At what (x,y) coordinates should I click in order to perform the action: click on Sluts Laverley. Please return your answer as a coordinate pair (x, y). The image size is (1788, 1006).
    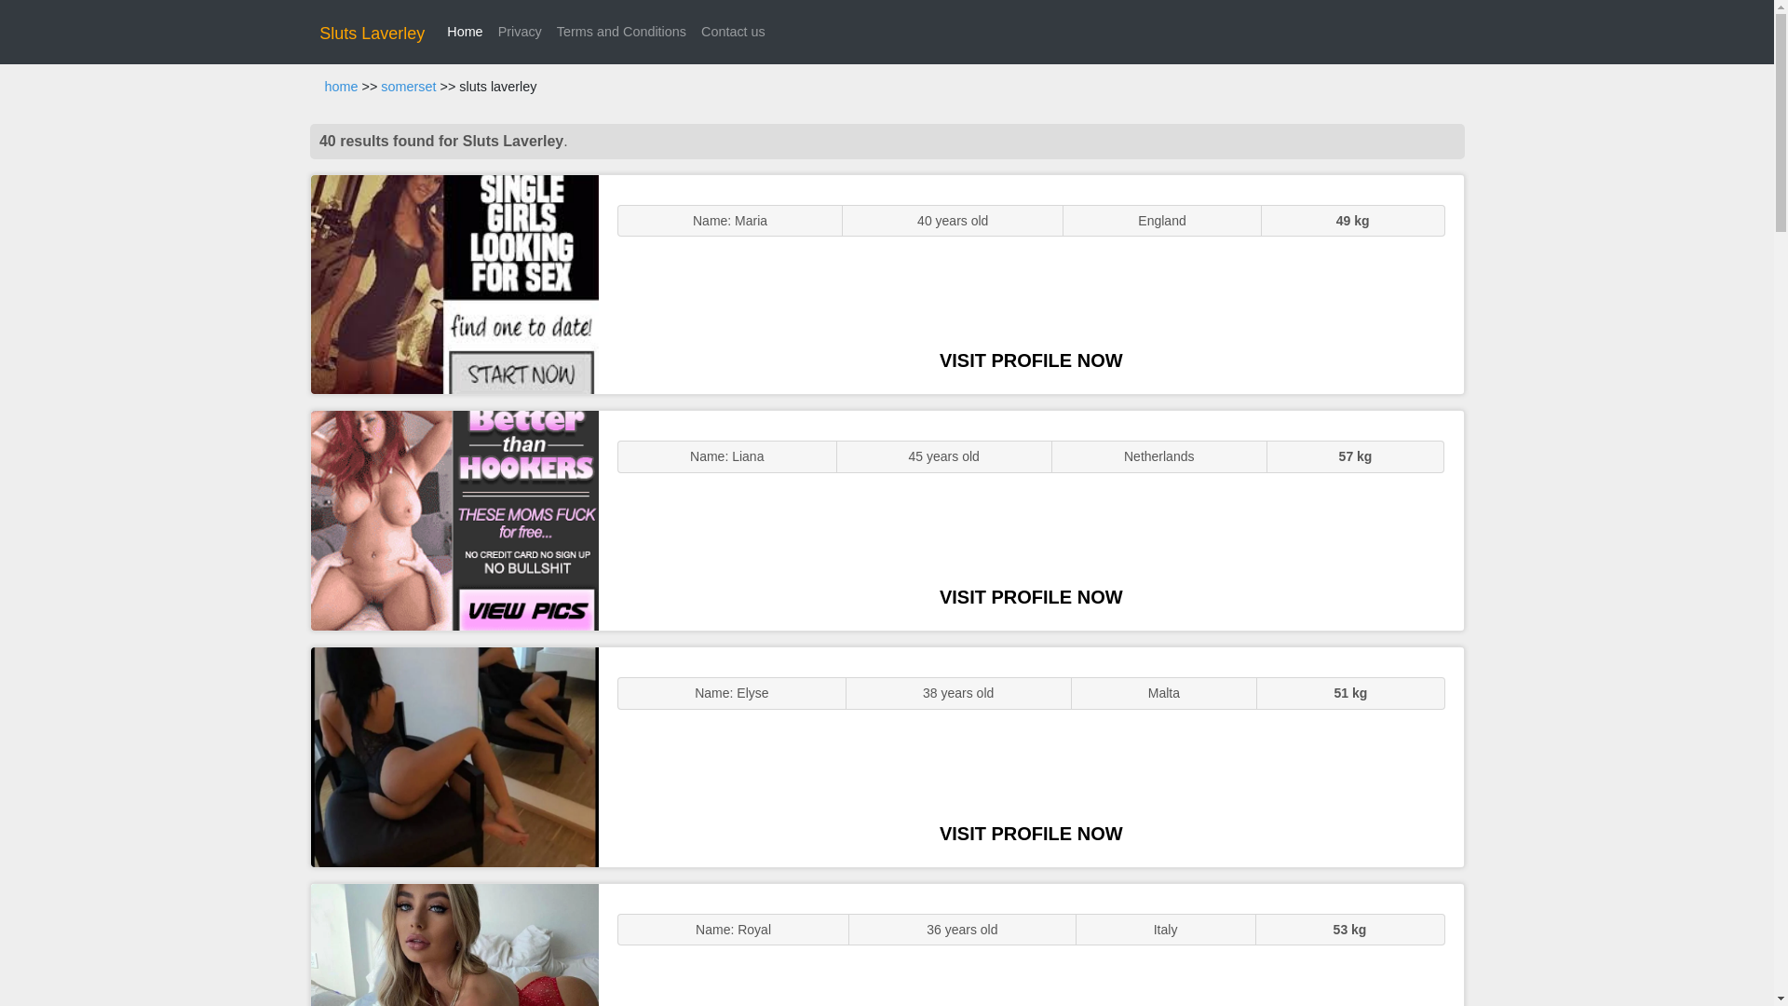
    Looking at the image, I should click on (372, 34).